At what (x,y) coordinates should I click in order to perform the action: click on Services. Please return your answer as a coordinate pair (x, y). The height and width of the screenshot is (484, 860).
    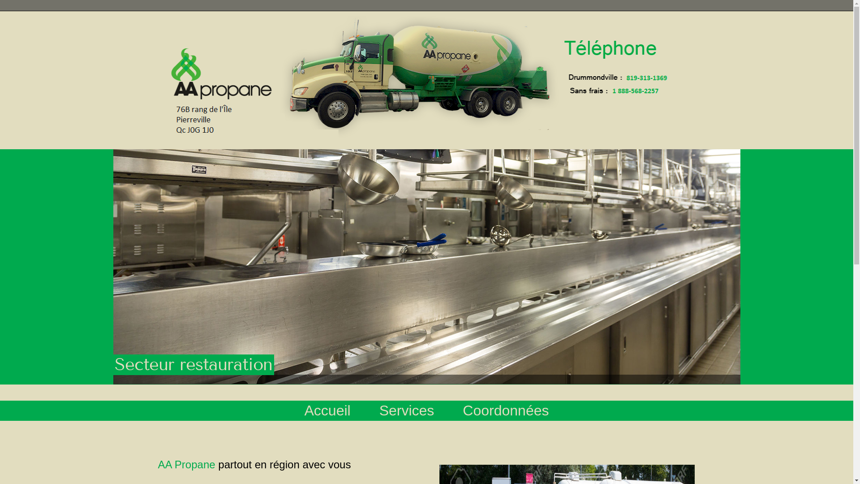
    Looking at the image, I should click on (407, 411).